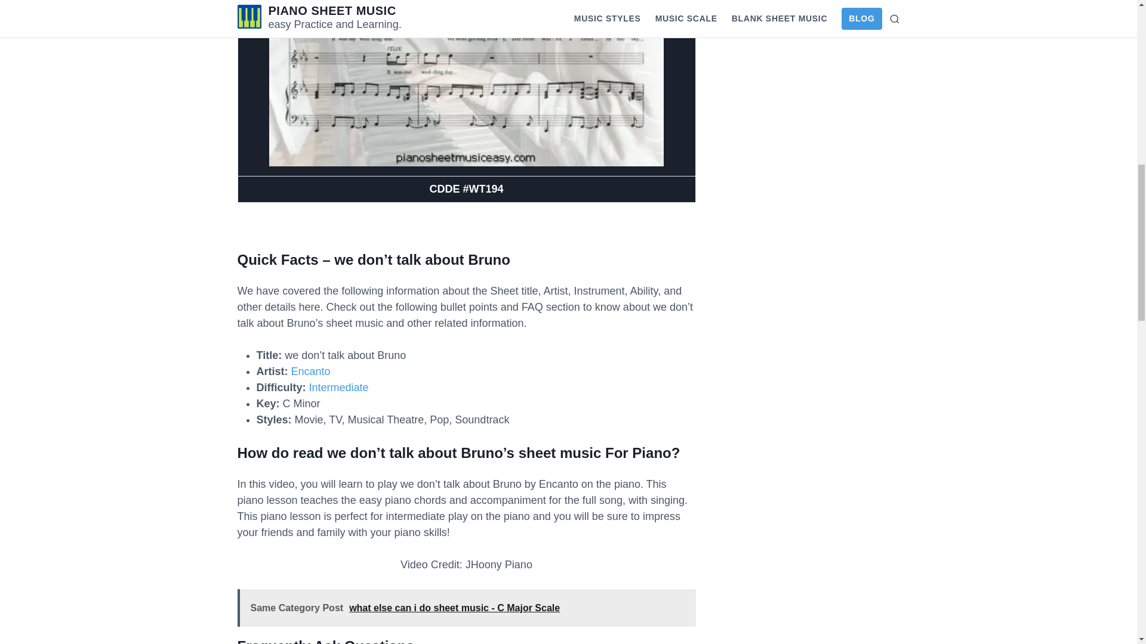 The image size is (1146, 644). What do you see at coordinates (466, 83) in the screenshot?
I see `we don't talk about Bruno free piano sheet music` at bounding box center [466, 83].